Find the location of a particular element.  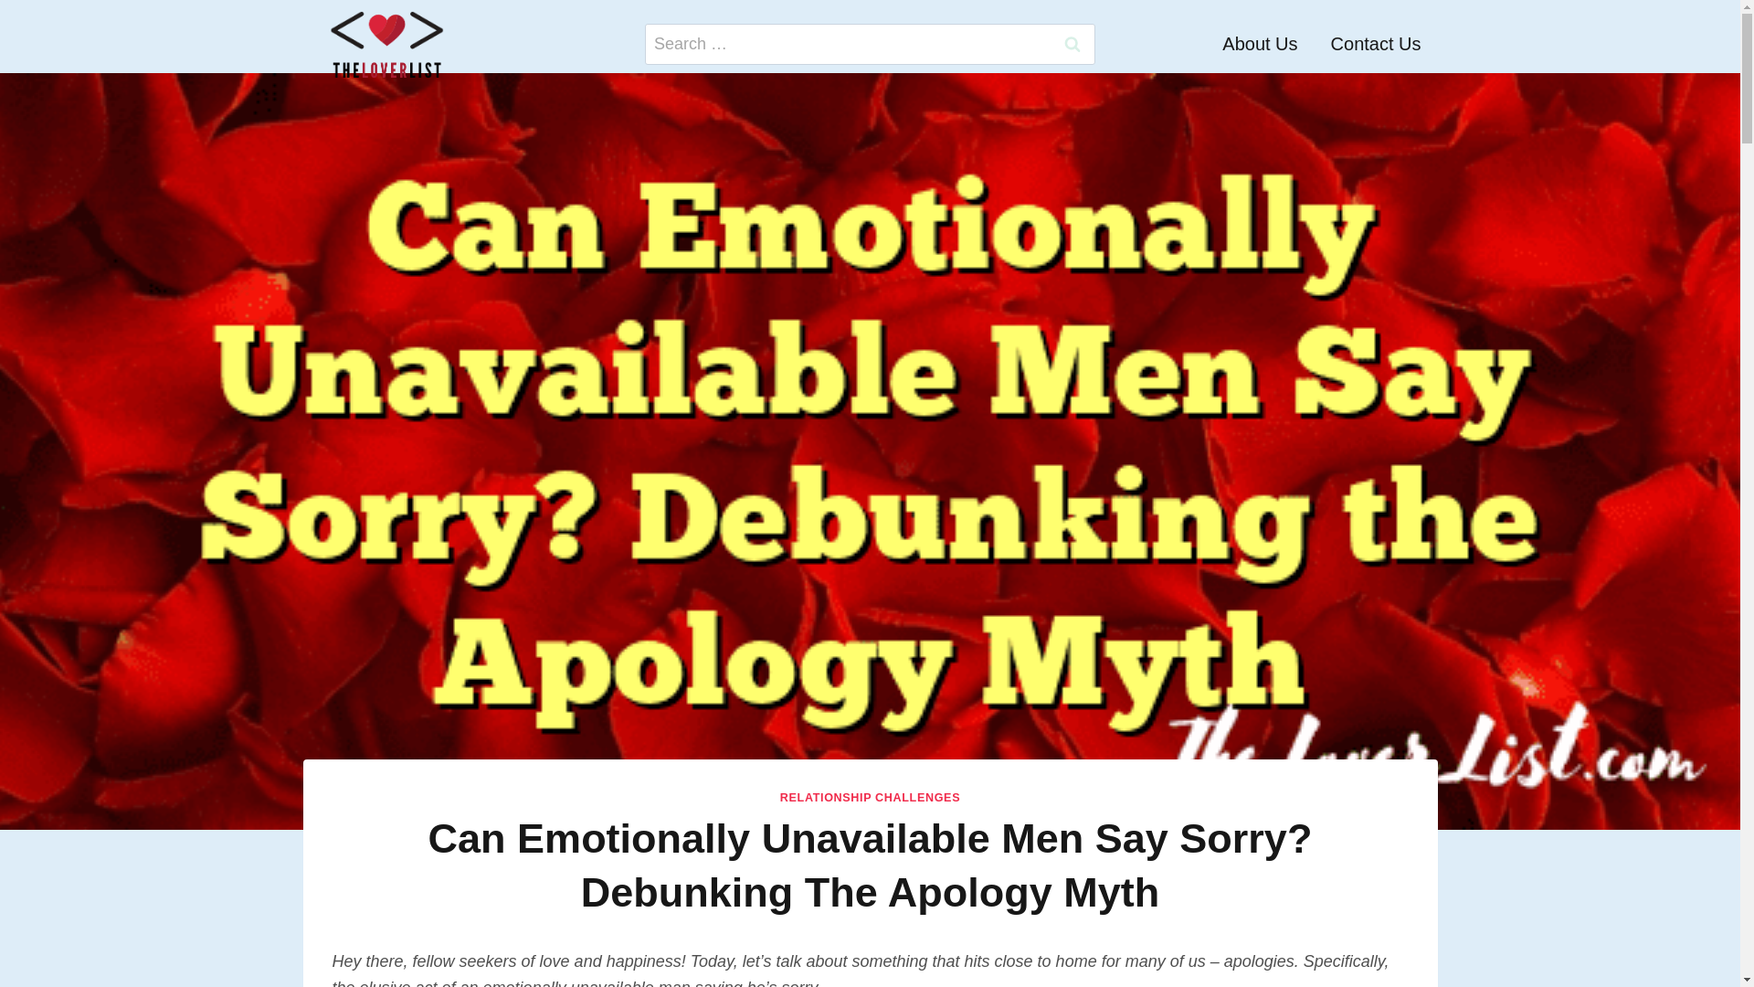

About Us is located at coordinates (1260, 44).